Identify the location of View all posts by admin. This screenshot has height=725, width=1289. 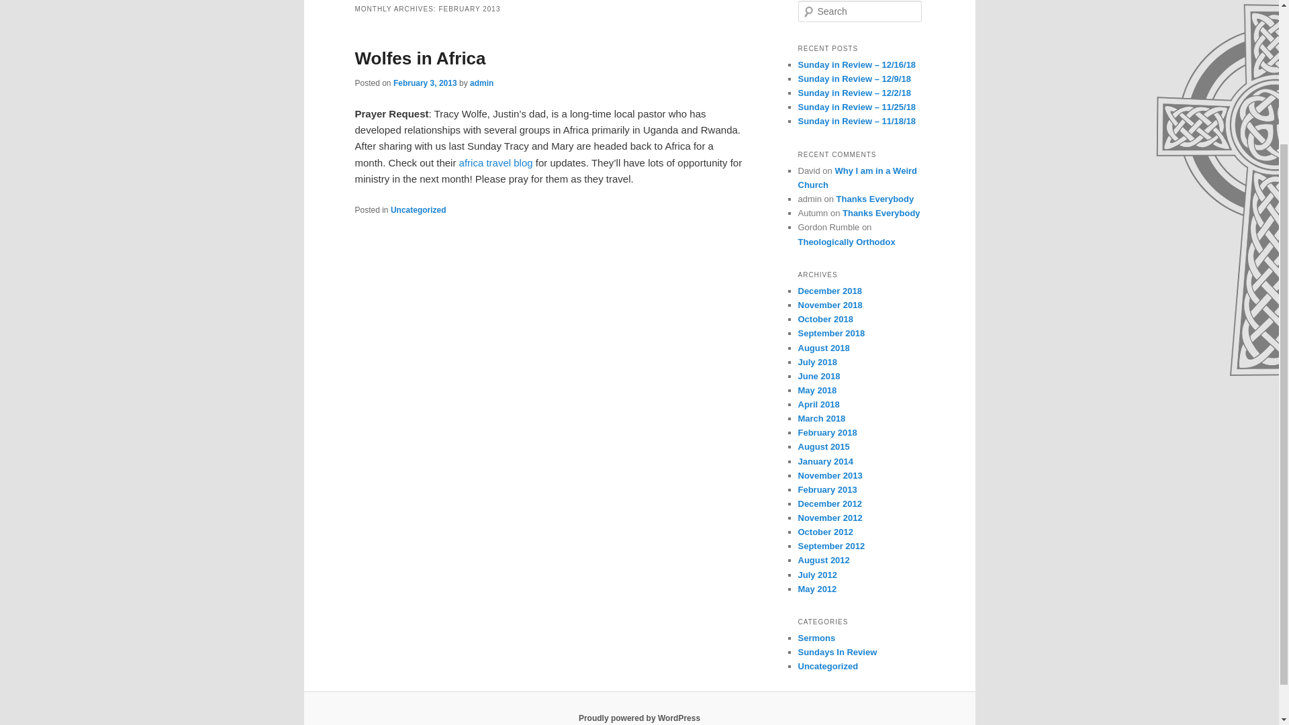
(482, 83).